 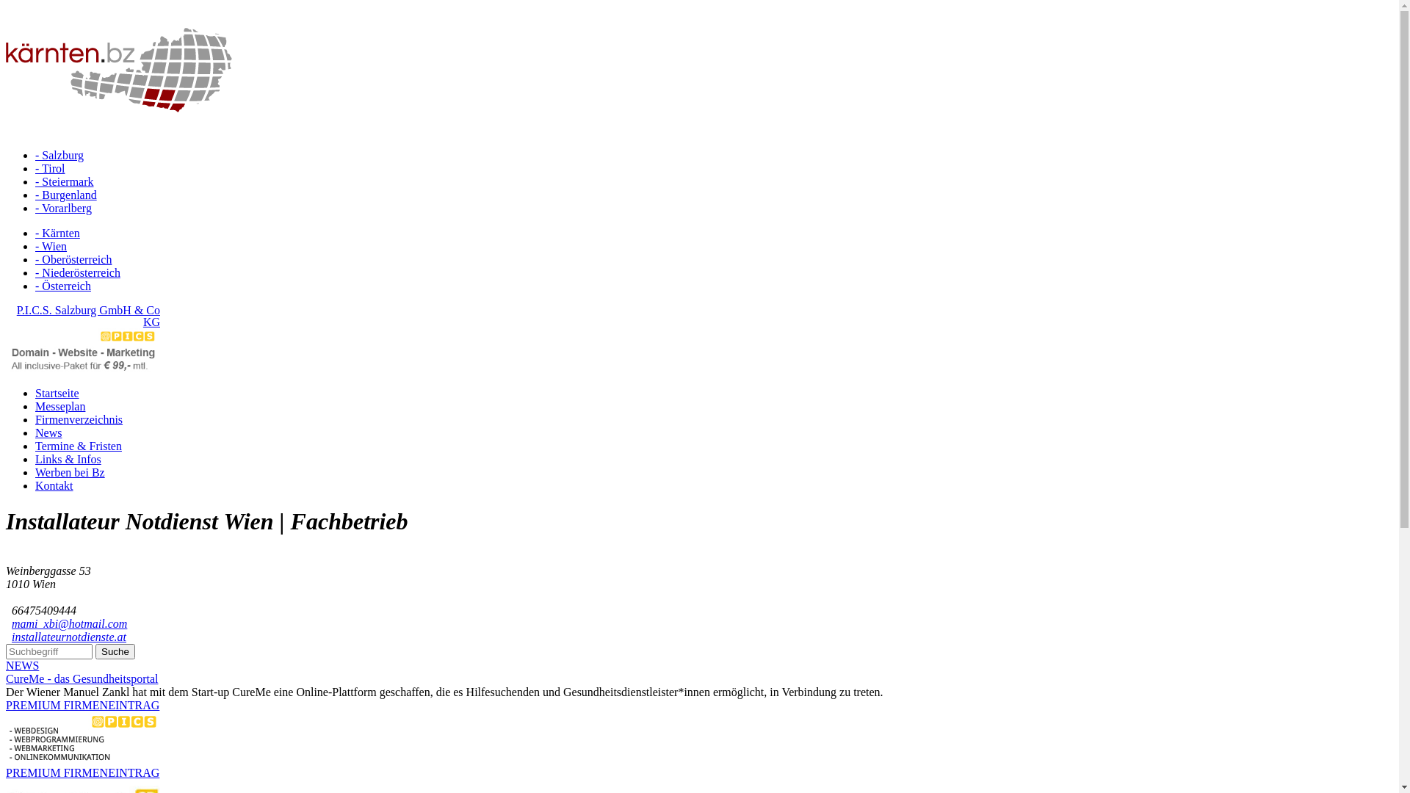 I want to click on Termine & Fristen, so click(x=714, y=446).